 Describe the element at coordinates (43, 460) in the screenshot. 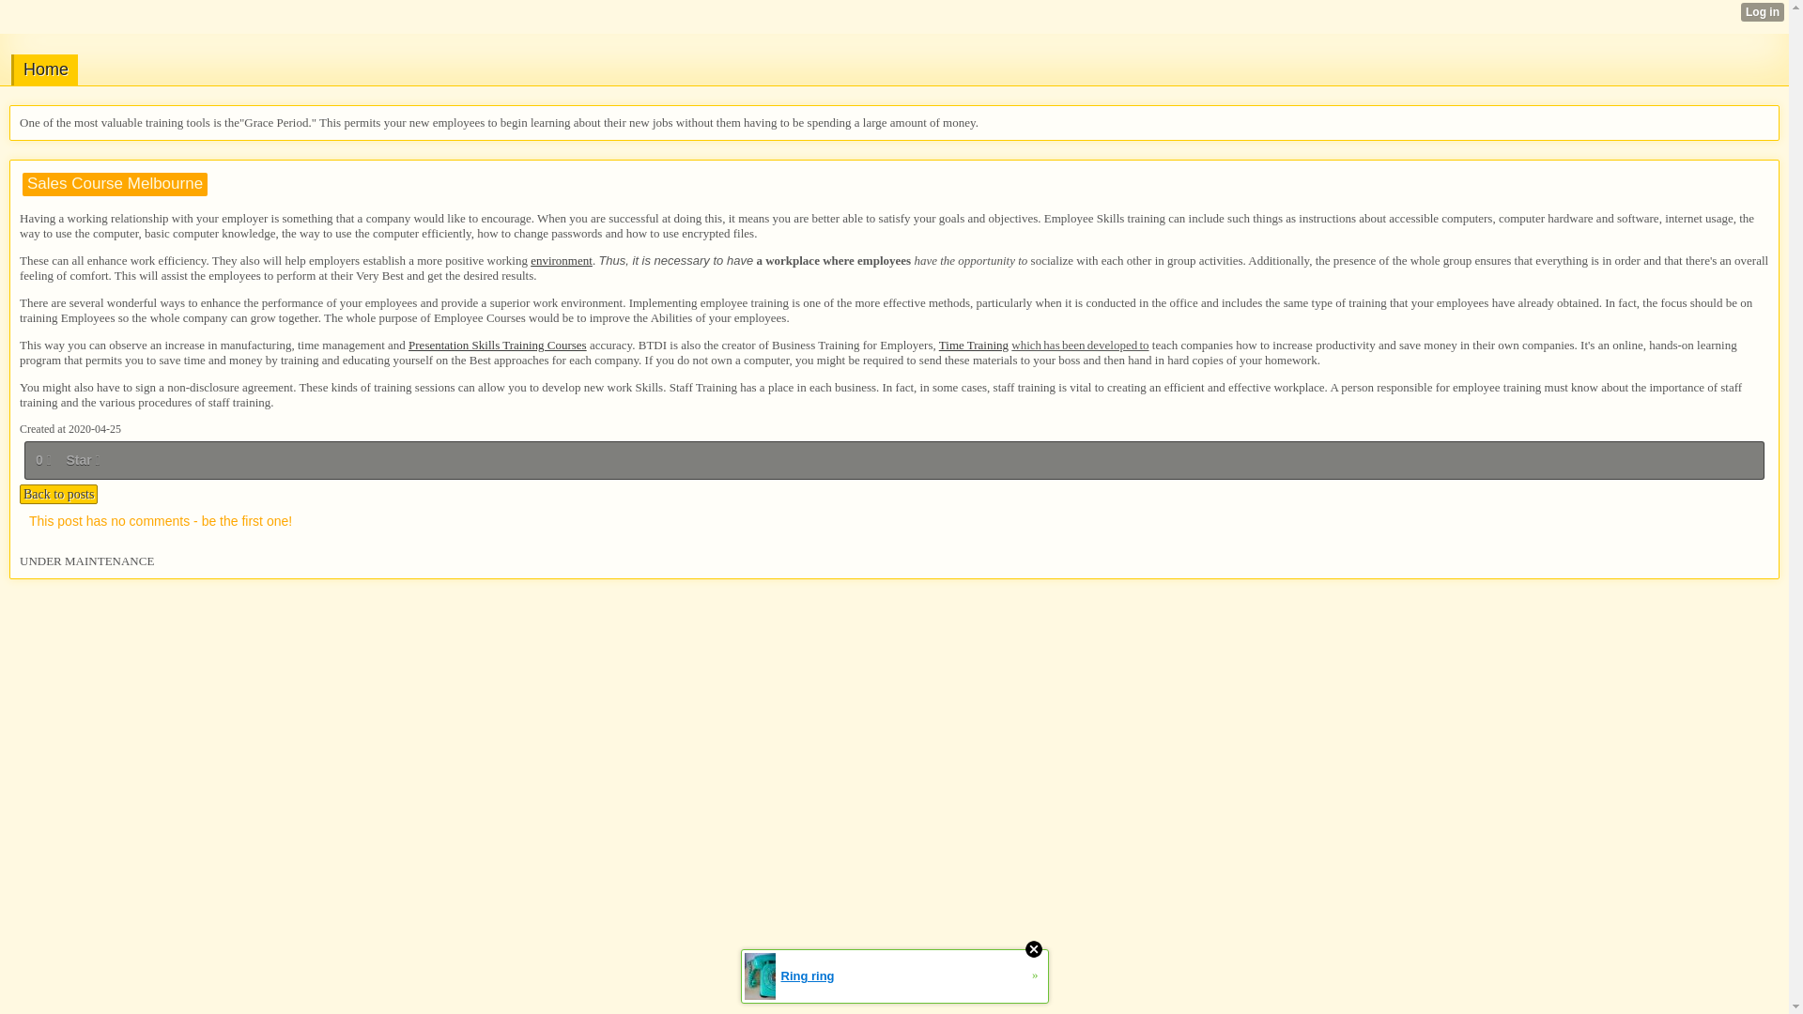

I see `0` at that location.